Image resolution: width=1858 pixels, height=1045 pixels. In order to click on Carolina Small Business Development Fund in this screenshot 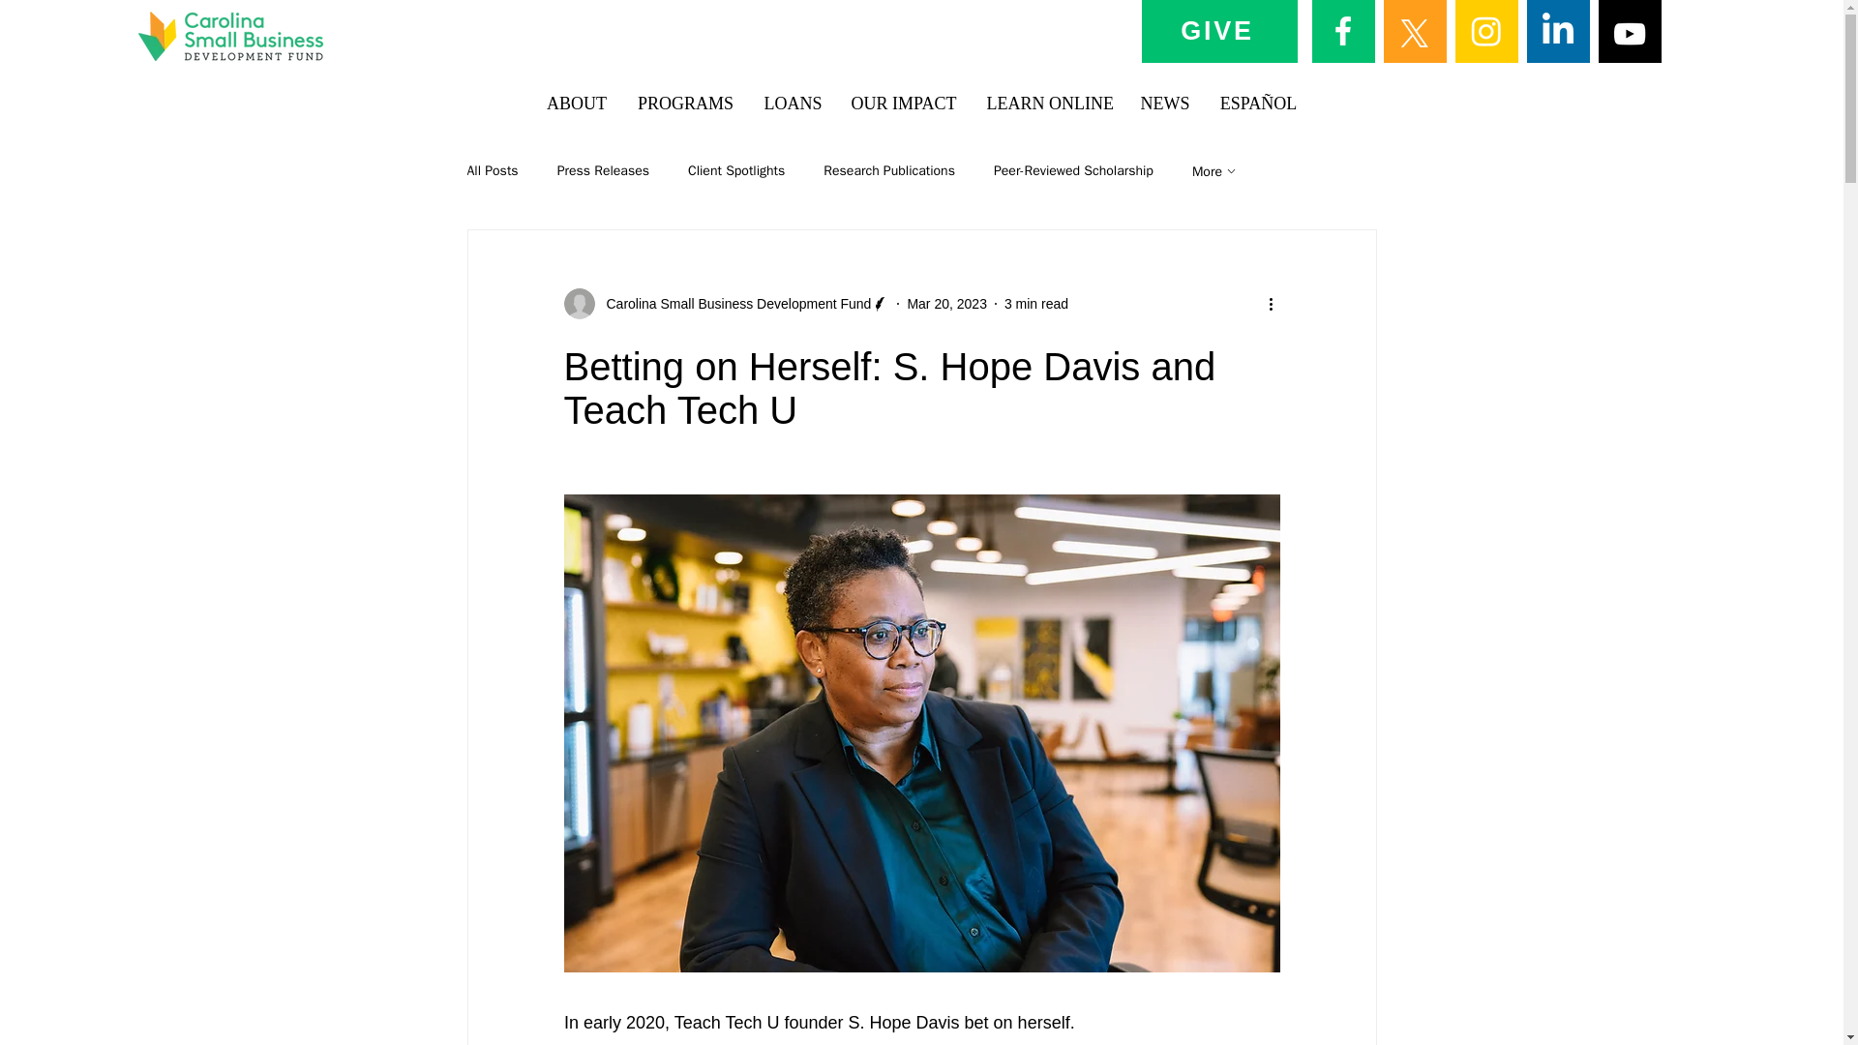, I will do `click(733, 304)`.